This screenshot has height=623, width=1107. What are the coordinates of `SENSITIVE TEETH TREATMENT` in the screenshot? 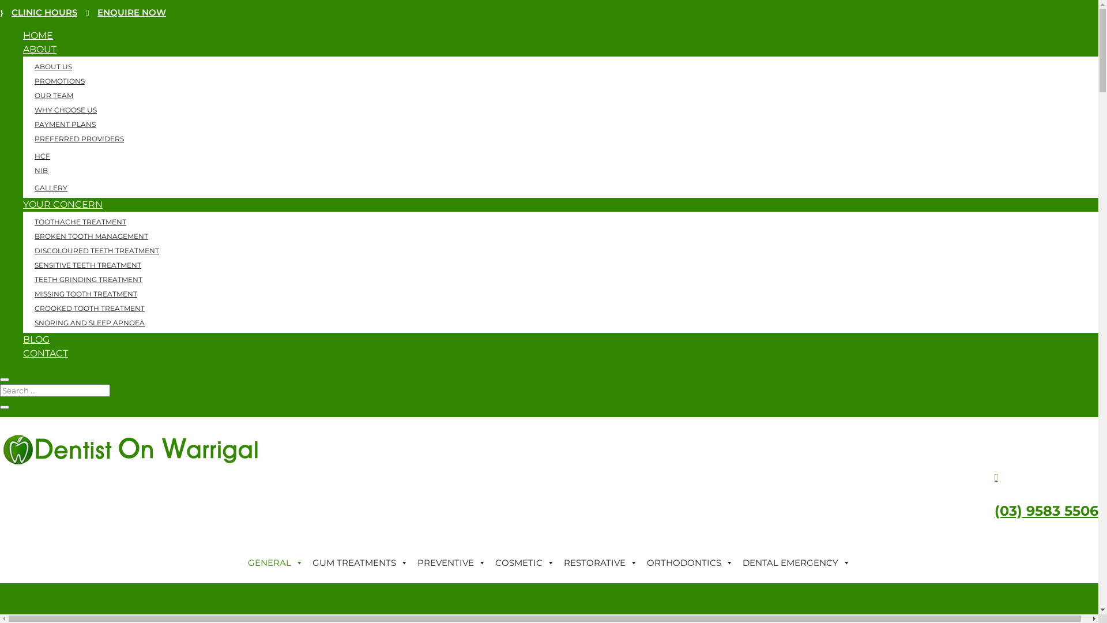 It's located at (88, 265).